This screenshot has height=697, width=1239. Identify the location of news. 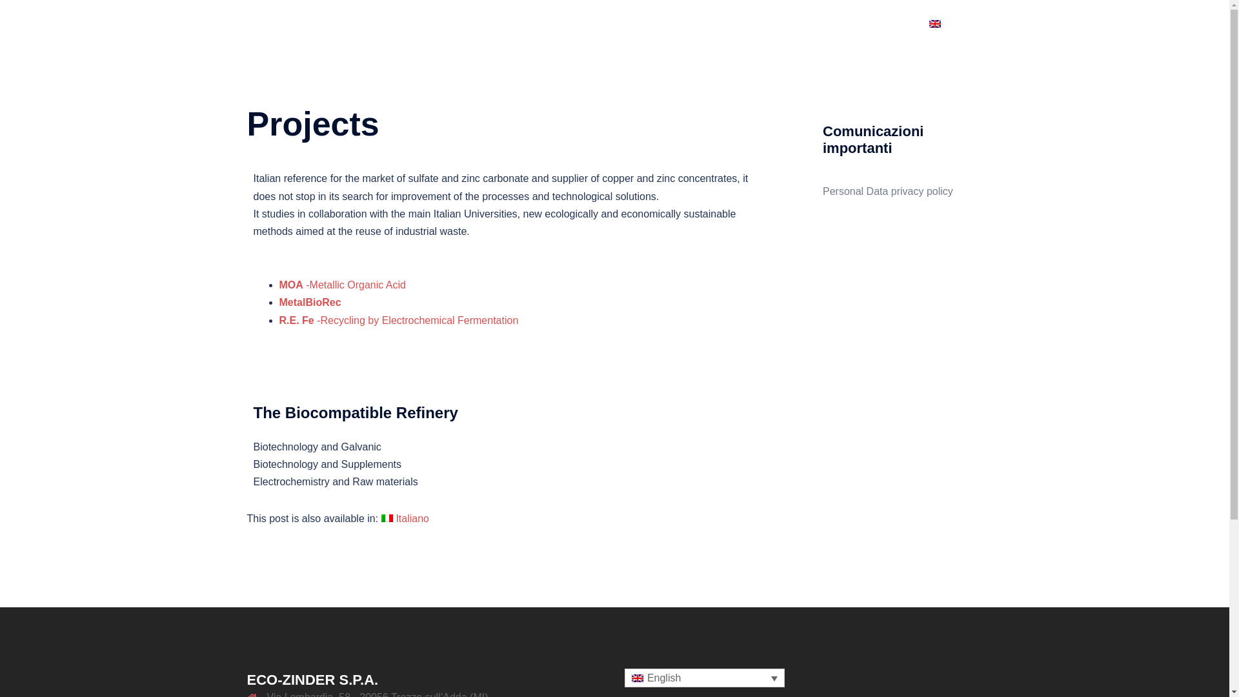
(901, 25).